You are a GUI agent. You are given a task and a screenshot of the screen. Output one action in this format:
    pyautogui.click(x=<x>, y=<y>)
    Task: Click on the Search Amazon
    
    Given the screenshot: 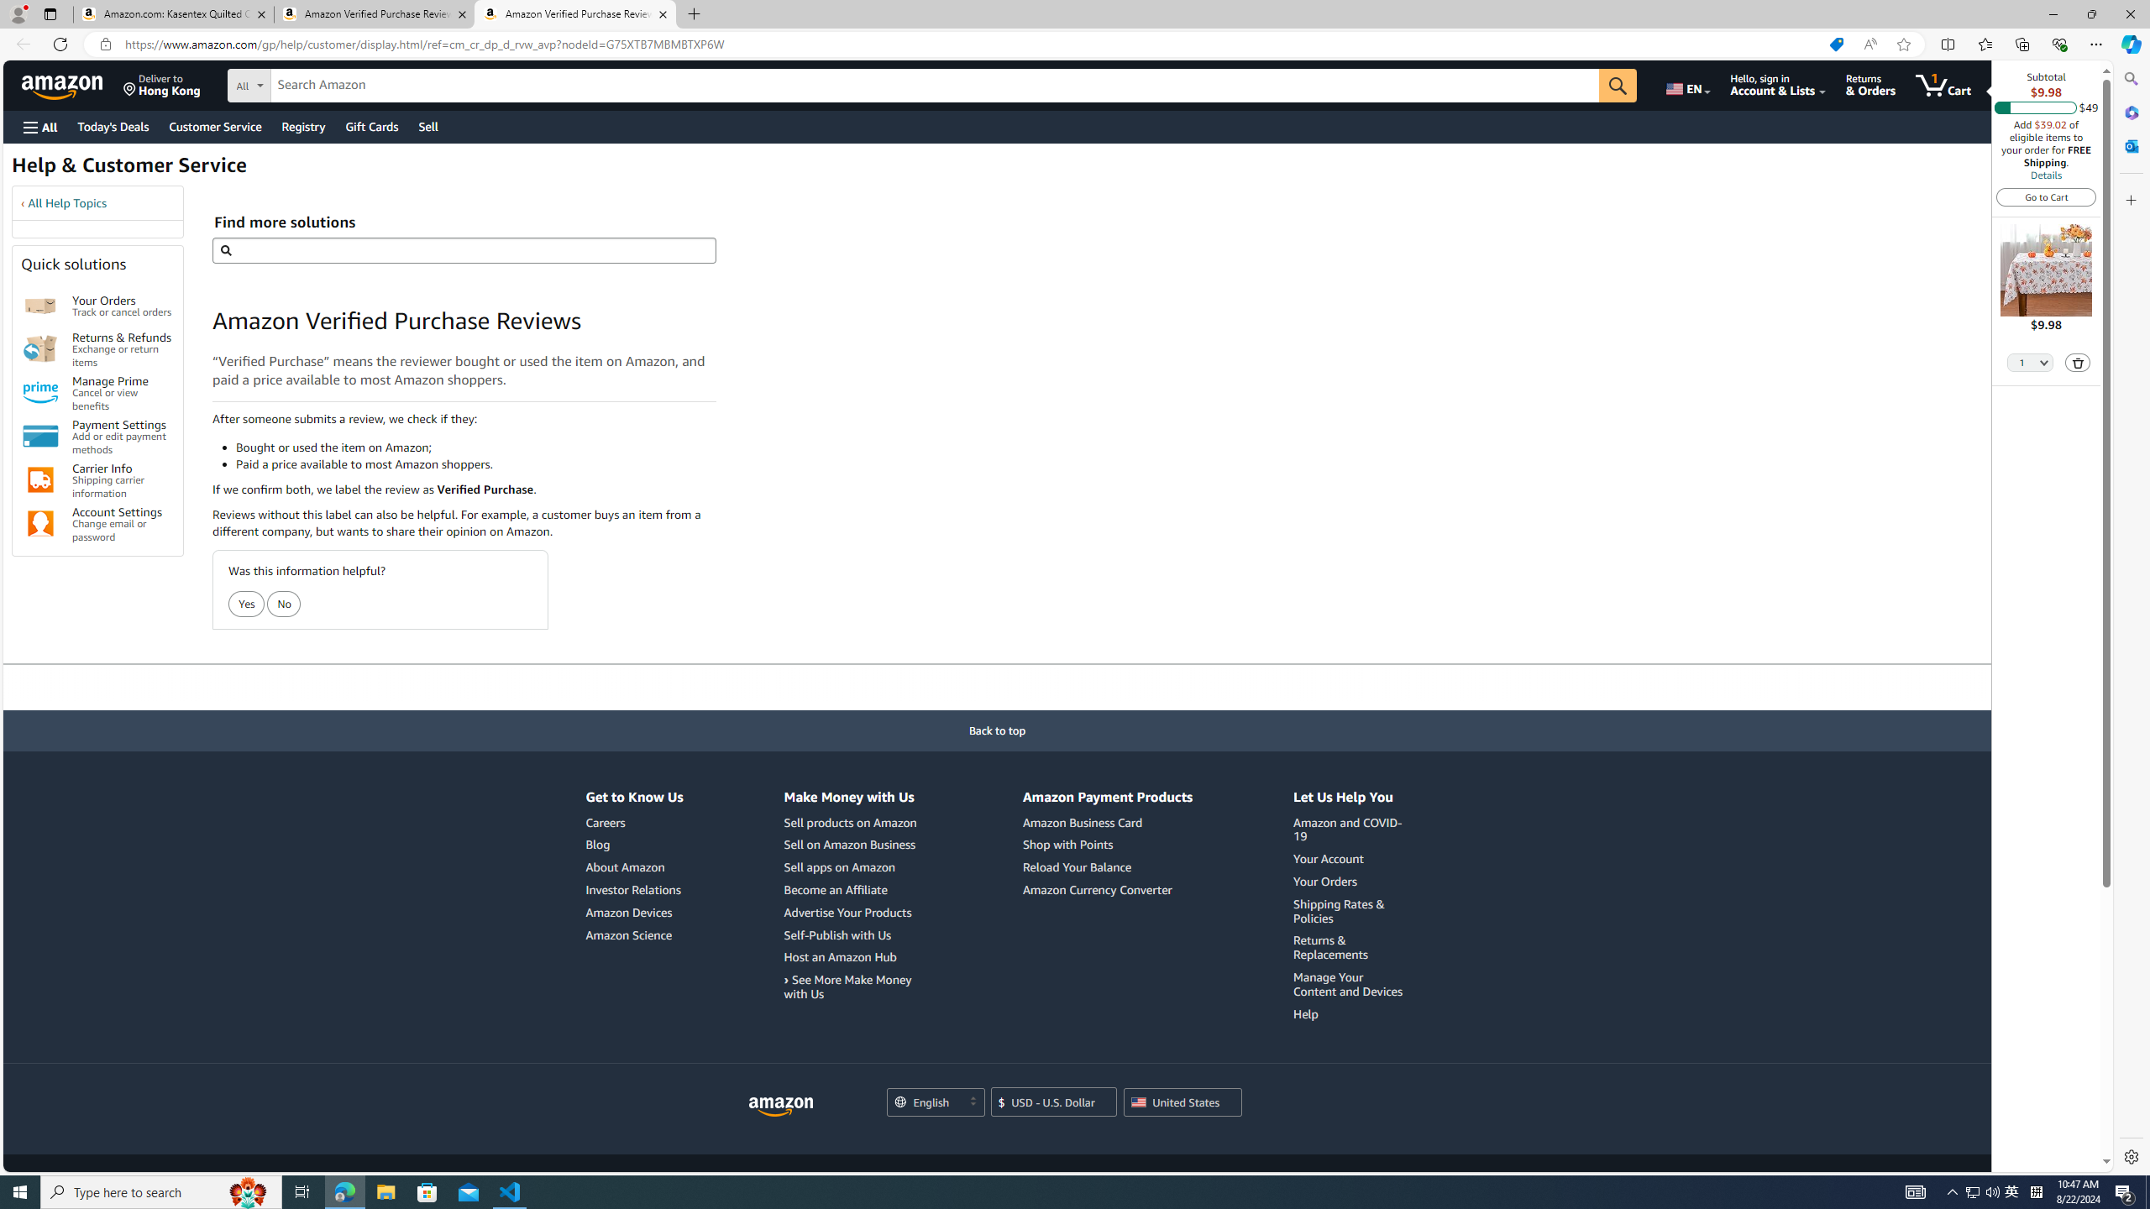 What is the action you would take?
    pyautogui.click(x=935, y=86)
    